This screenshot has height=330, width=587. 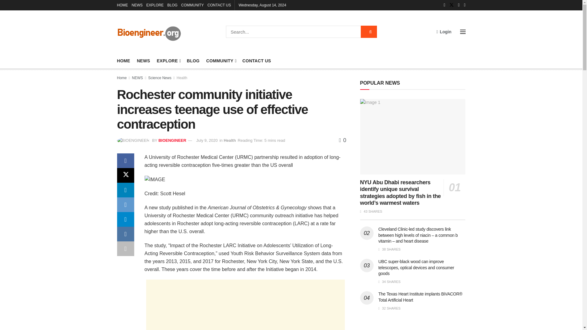 I want to click on HOME, so click(x=122, y=5).